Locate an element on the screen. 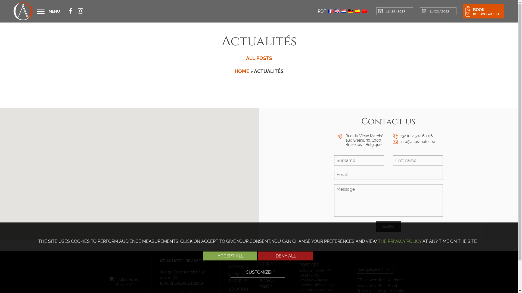 This screenshot has width=522, height=293. ALL POSTS is located at coordinates (259, 58).